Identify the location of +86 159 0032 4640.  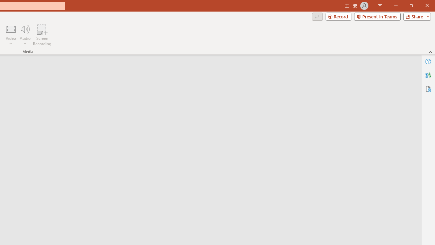
(152, 229).